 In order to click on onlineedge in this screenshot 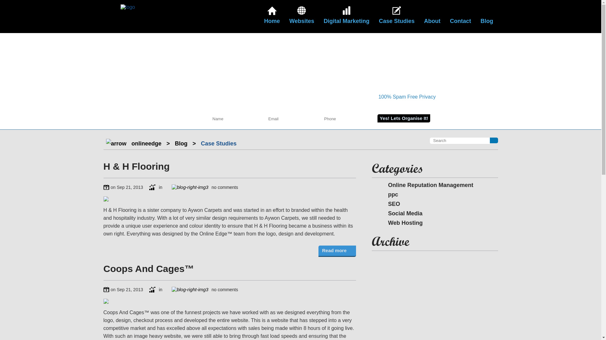, I will do `click(146, 144)`.